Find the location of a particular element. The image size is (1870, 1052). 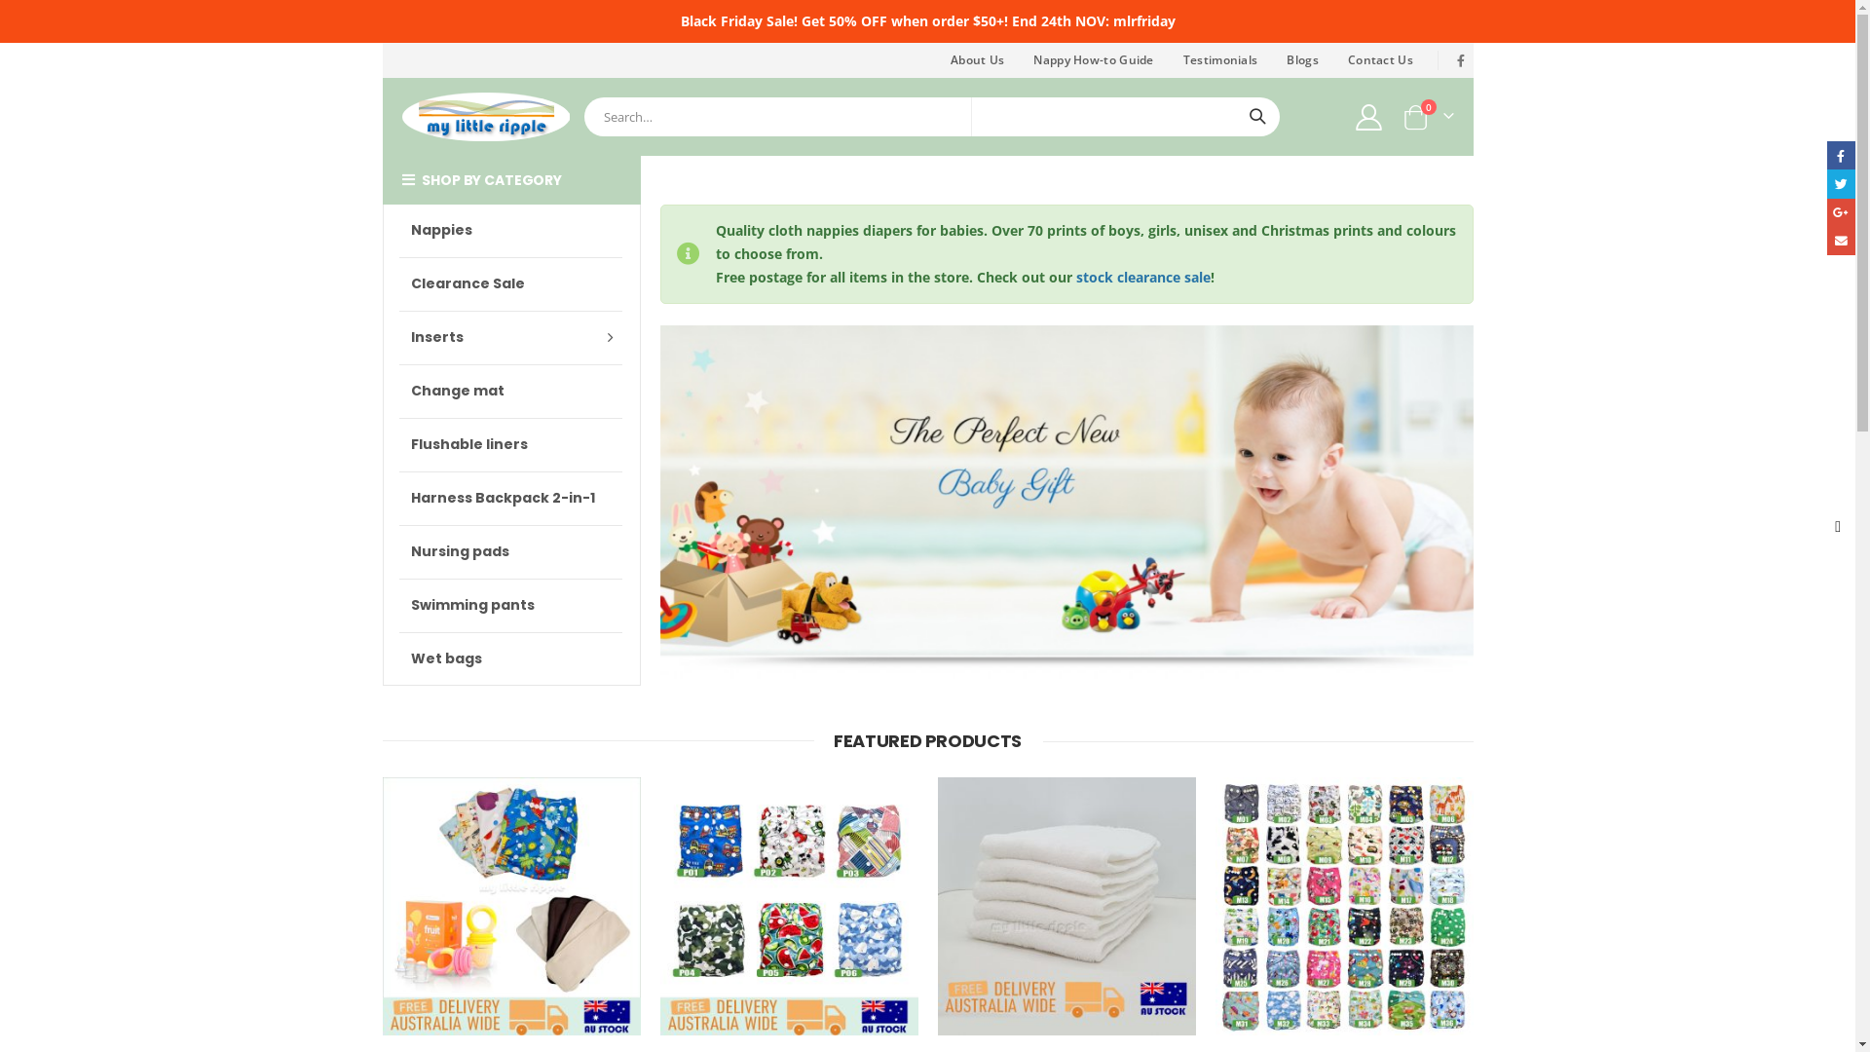

stock clearance sale is located at coordinates (1142, 277).